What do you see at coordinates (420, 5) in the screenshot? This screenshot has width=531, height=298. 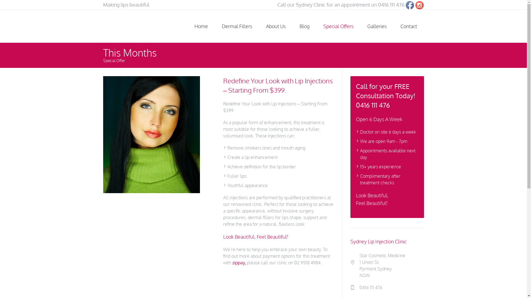 I see `Instagram` at bounding box center [420, 5].